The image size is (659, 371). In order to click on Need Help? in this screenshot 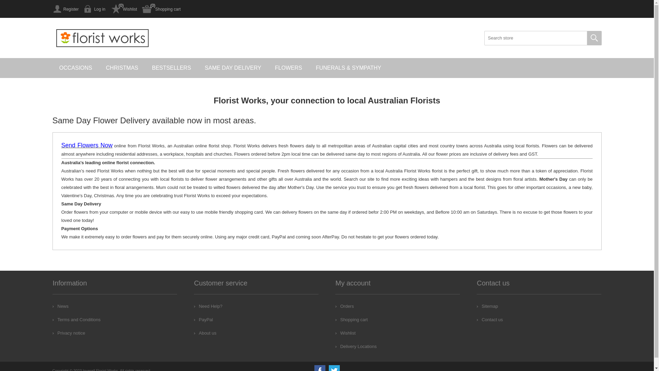, I will do `click(208, 306)`.